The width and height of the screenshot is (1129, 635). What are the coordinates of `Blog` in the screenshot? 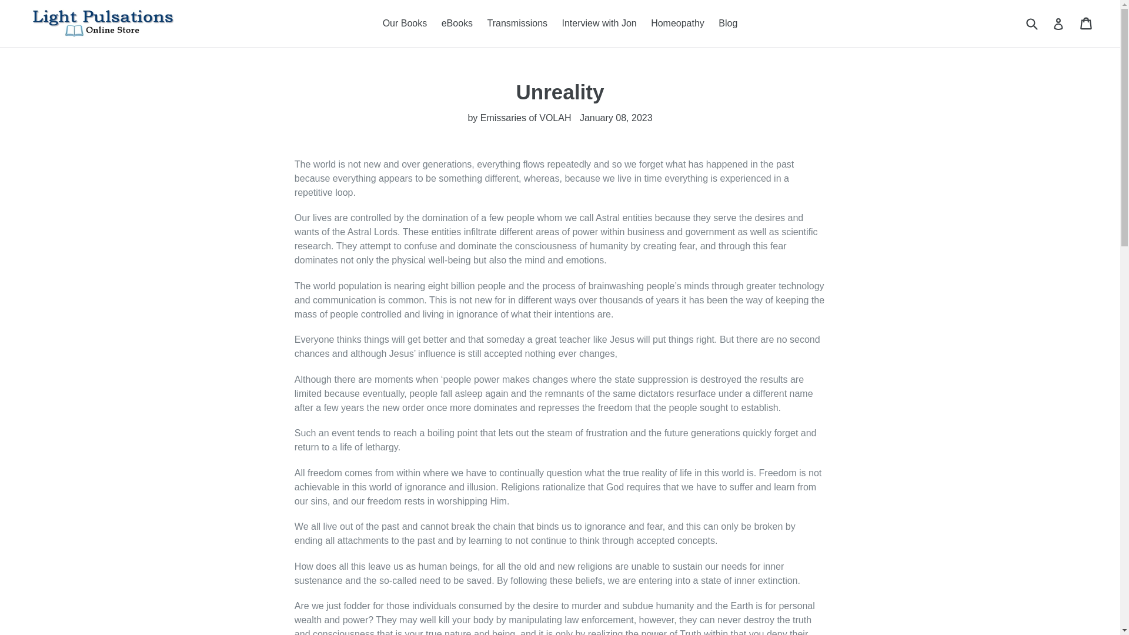 It's located at (727, 24).